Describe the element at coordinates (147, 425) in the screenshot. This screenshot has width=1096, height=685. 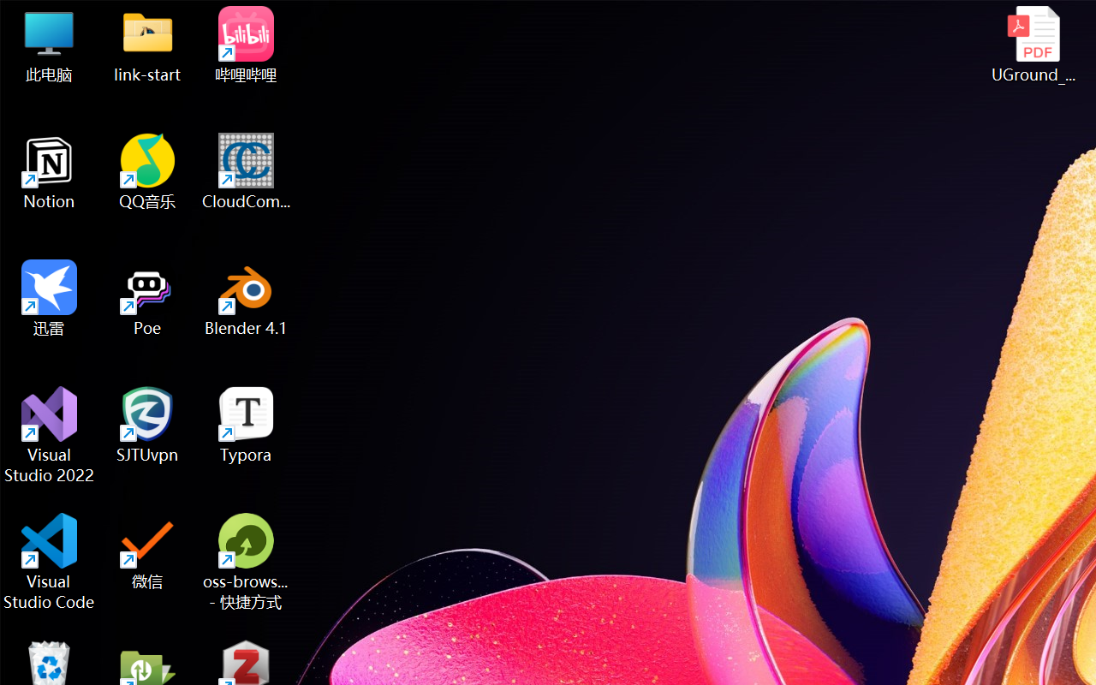
I see `SJTUvpn` at that location.